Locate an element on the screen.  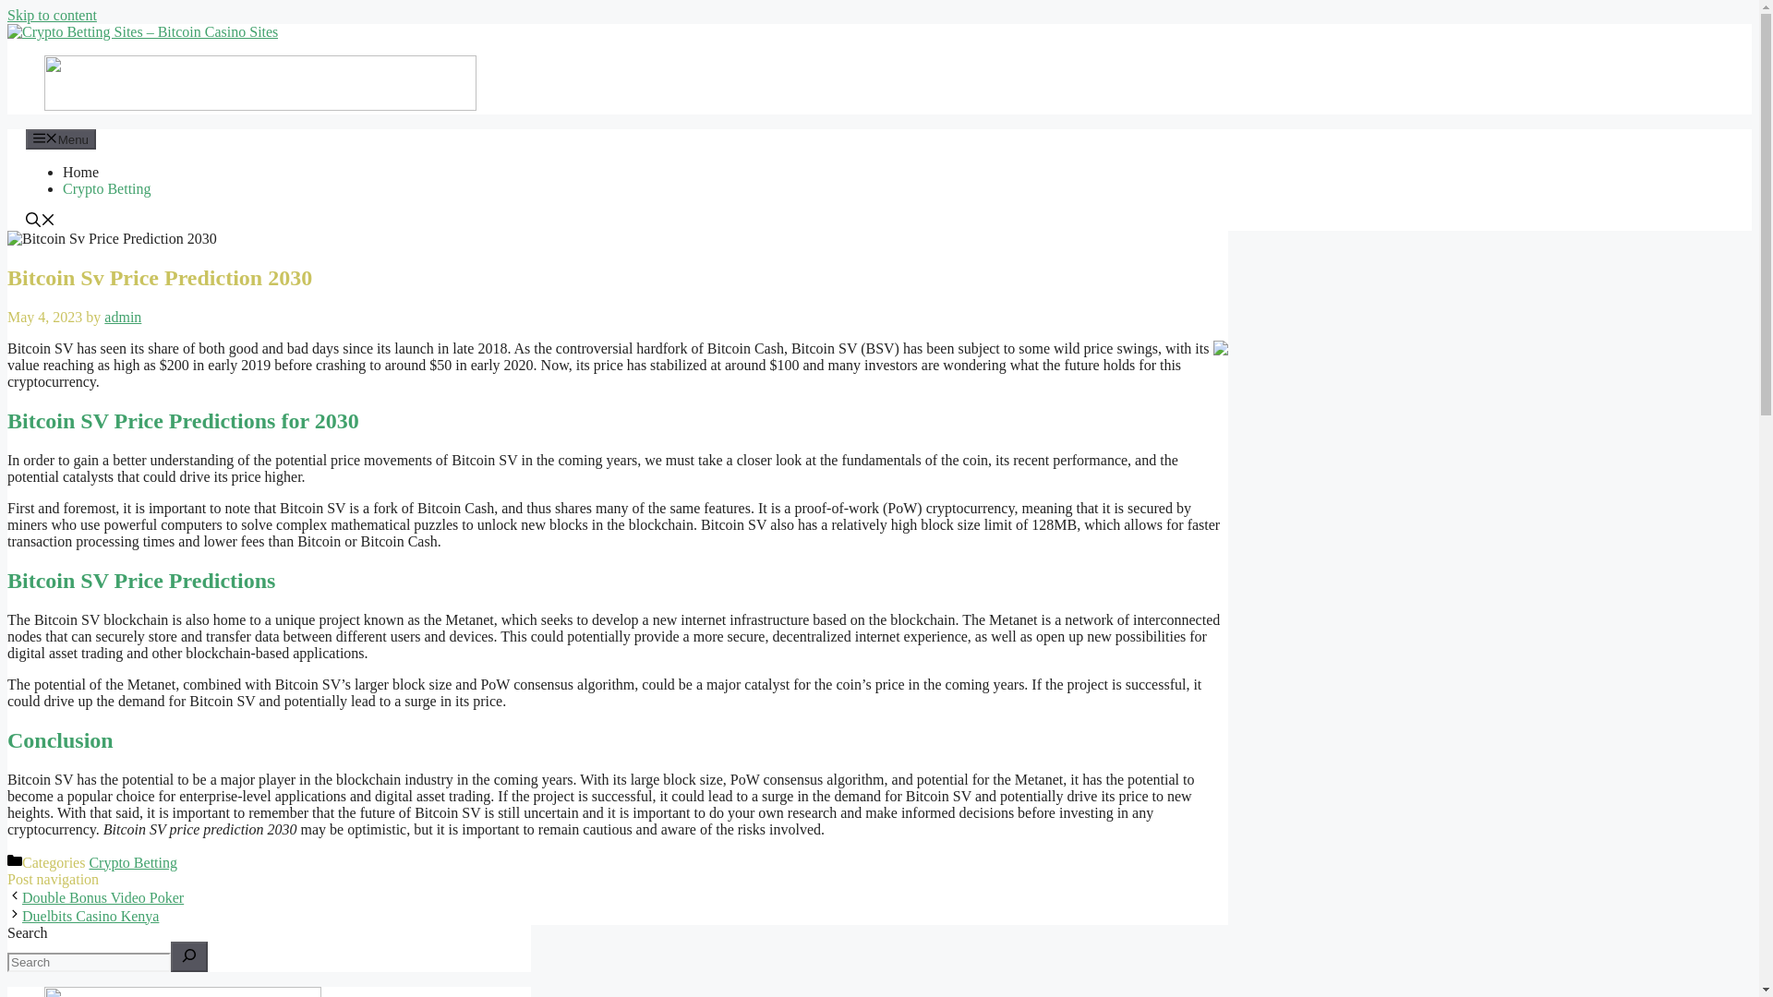
Next is located at coordinates (90, 916).